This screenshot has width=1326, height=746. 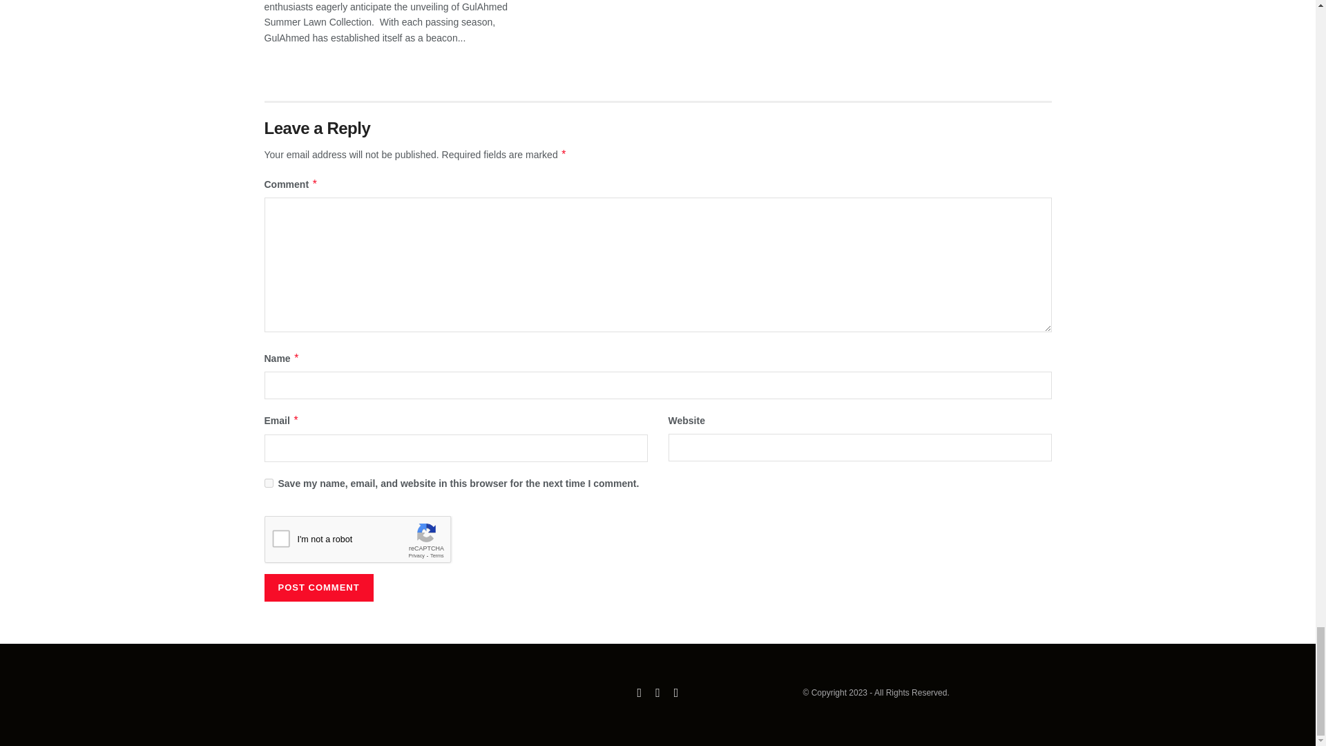 What do you see at coordinates (369, 543) in the screenshot?
I see `reCAPTCHA` at bounding box center [369, 543].